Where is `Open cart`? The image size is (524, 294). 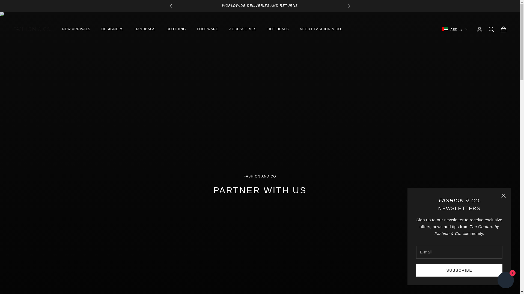
Open cart is located at coordinates (503, 29).